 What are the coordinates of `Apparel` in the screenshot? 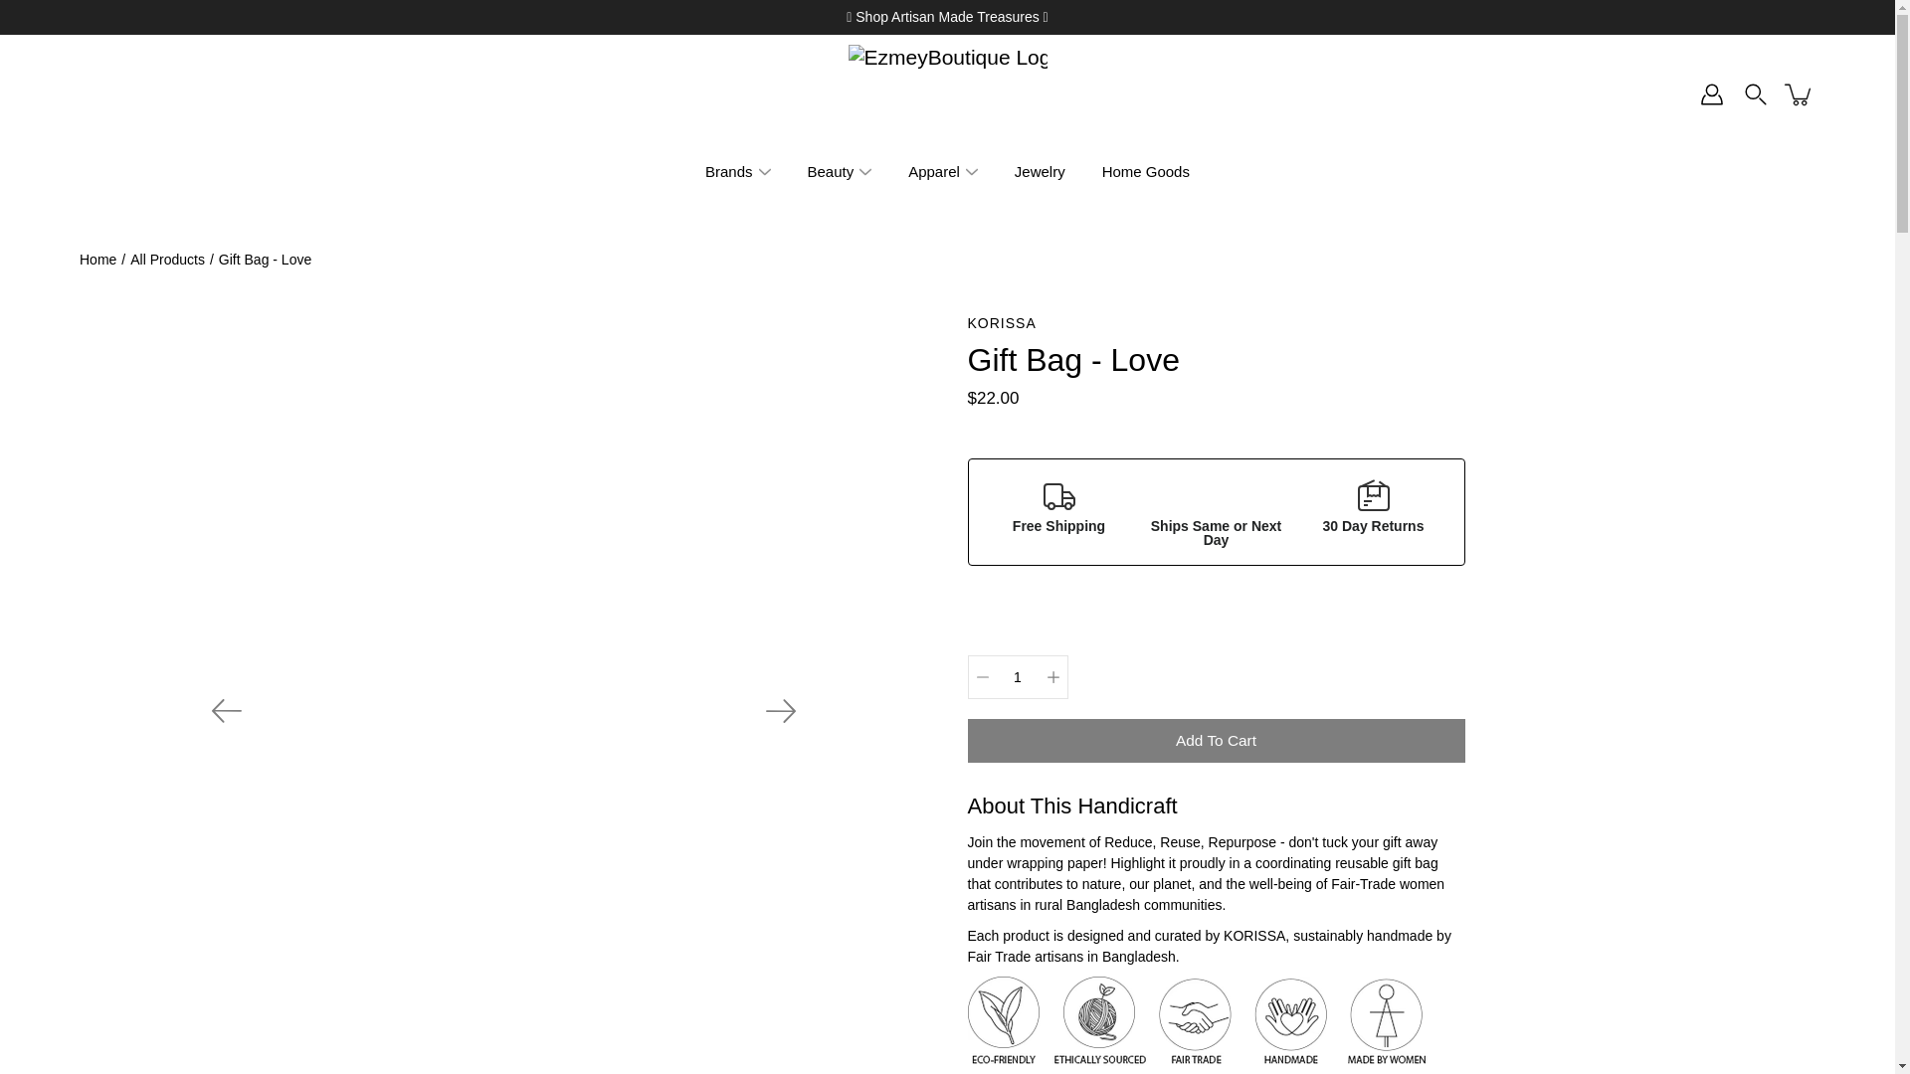 It's located at (934, 171).